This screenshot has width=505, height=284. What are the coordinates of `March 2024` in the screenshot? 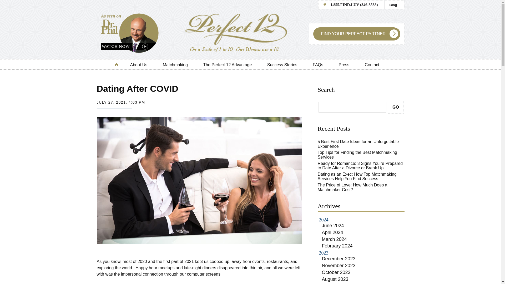 It's located at (335, 239).